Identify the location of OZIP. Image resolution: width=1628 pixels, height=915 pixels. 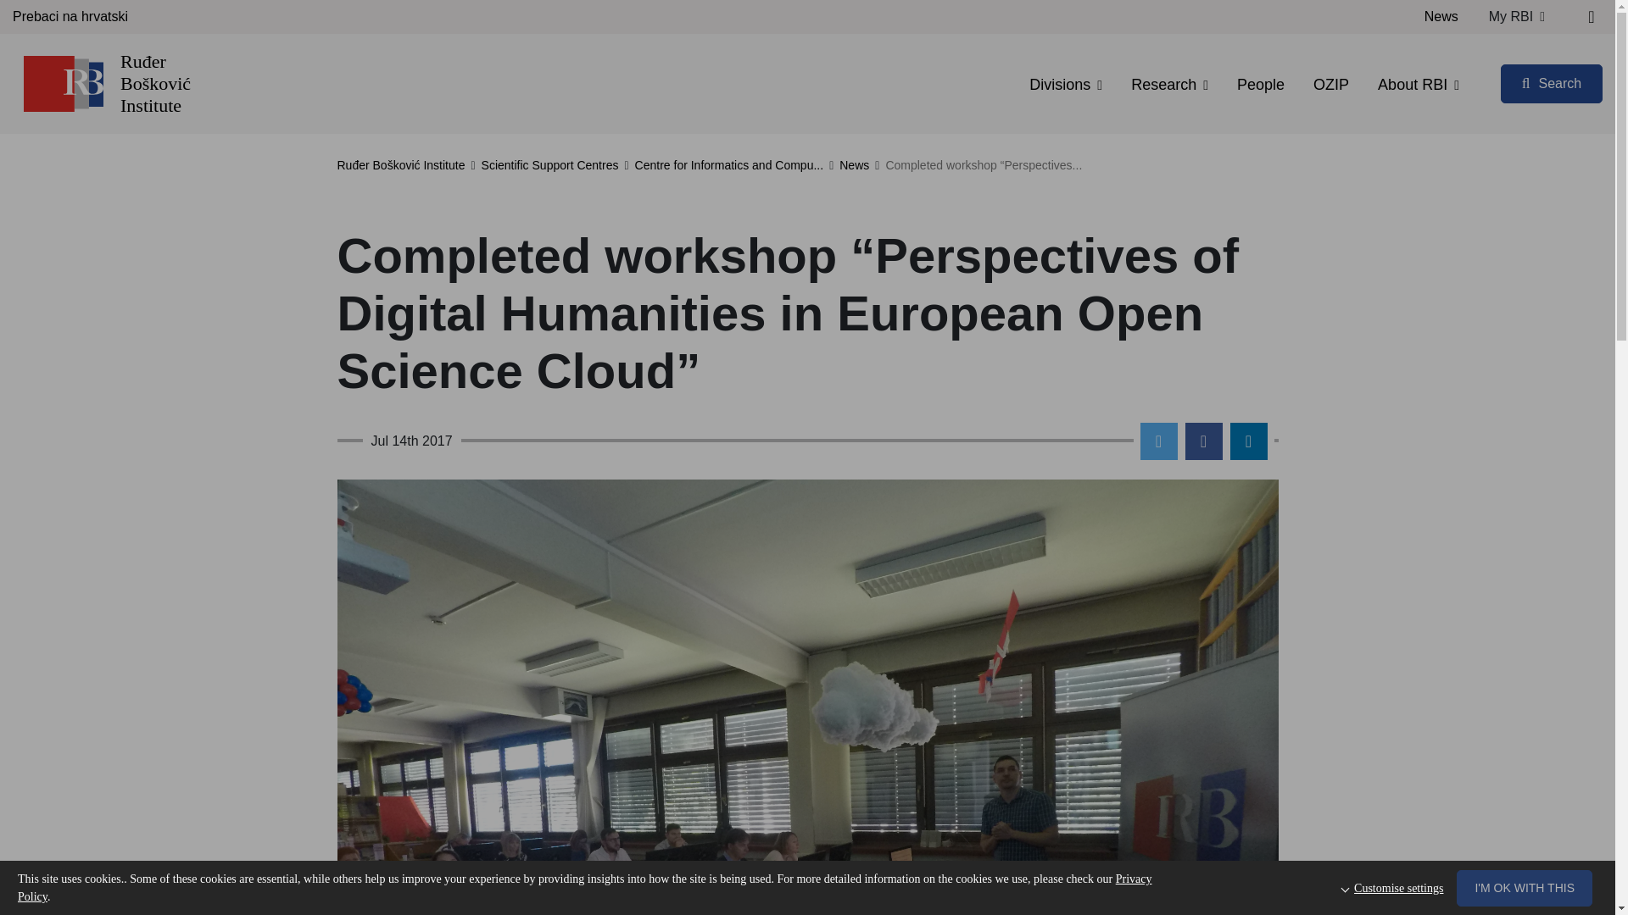
(1331, 85).